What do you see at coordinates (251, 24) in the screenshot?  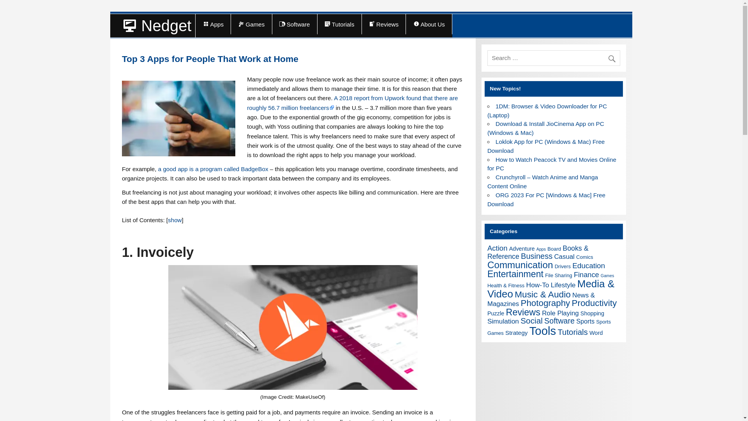 I see `Games` at bounding box center [251, 24].